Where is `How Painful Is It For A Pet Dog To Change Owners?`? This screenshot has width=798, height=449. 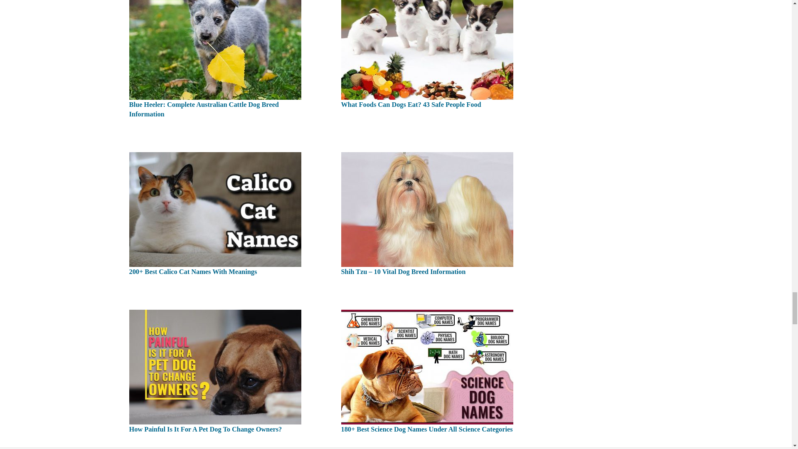
How Painful Is It For A Pet Dog To Change Owners? is located at coordinates (214, 366).